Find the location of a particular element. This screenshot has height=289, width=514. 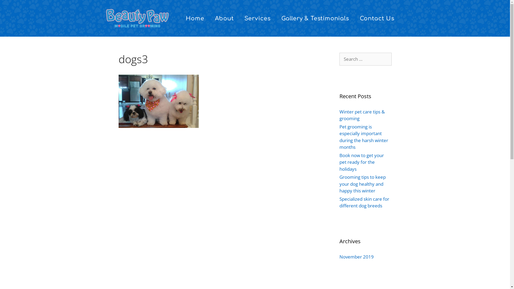

Grooming tips to keep your dog healthy and happy this winter is located at coordinates (362, 184).